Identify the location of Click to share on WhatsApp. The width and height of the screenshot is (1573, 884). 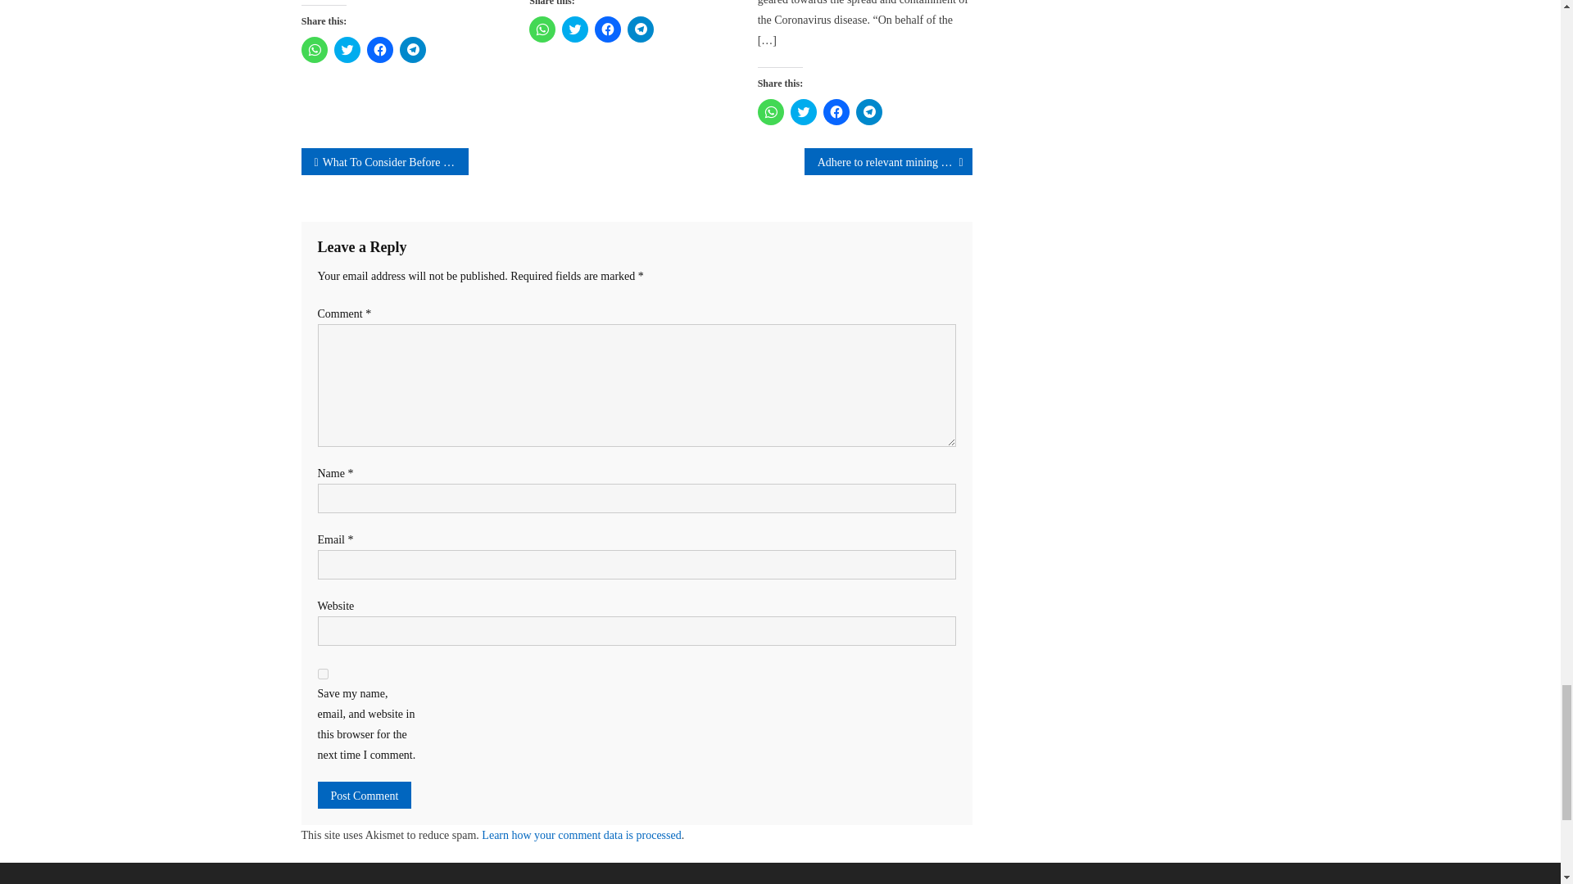
(315, 49).